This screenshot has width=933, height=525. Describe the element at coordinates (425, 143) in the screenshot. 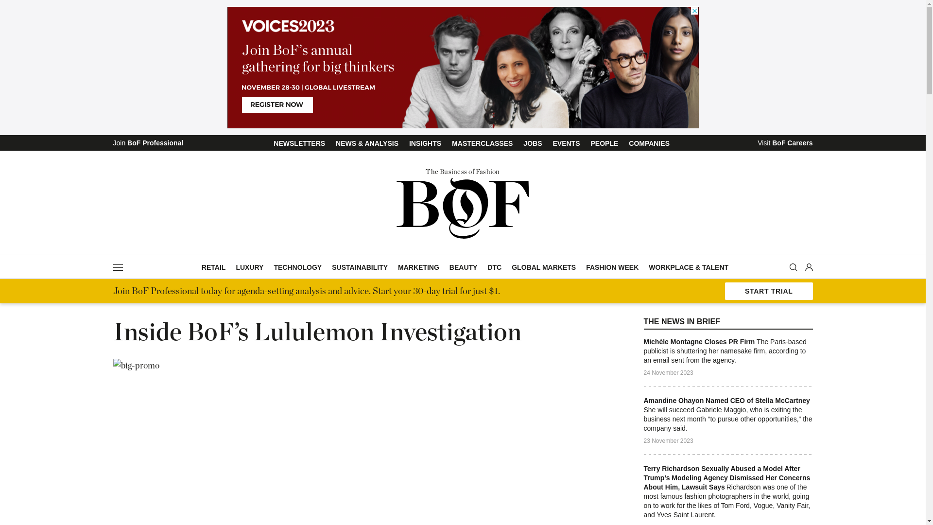

I see `INSIGHTS` at that location.